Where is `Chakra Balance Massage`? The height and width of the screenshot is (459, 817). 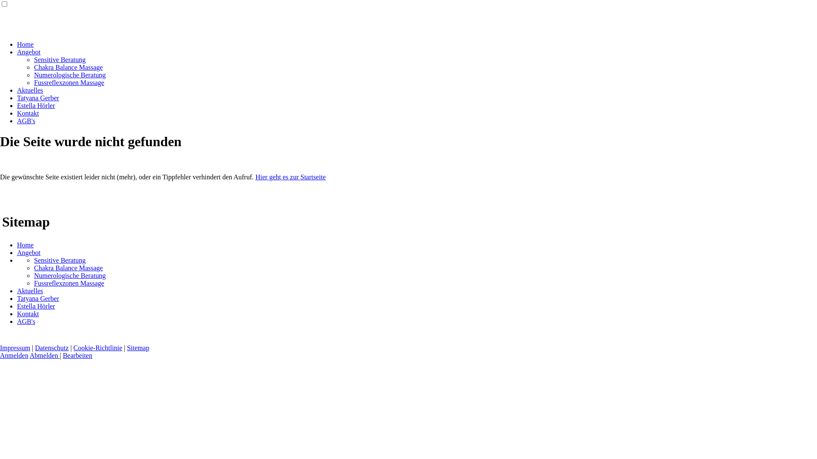 Chakra Balance Massage is located at coordinates (69, 268).